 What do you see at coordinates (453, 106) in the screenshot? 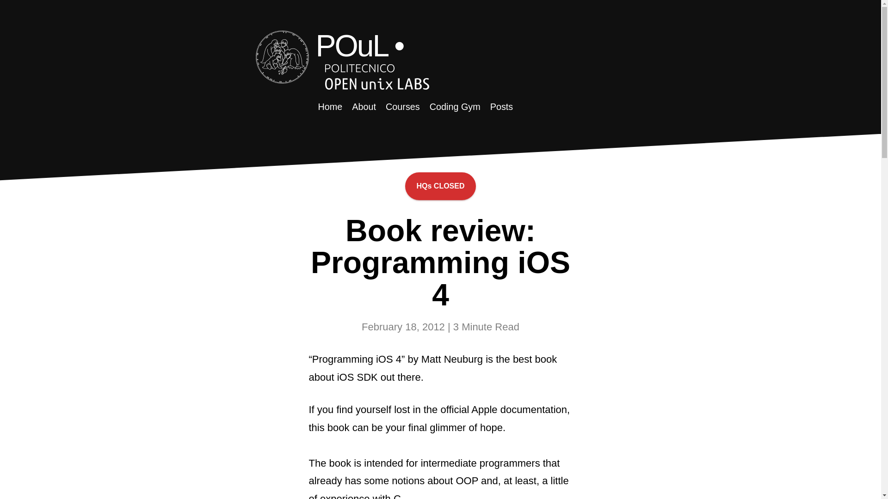
I see `Coding Gym` at bounding box center [453, 106].